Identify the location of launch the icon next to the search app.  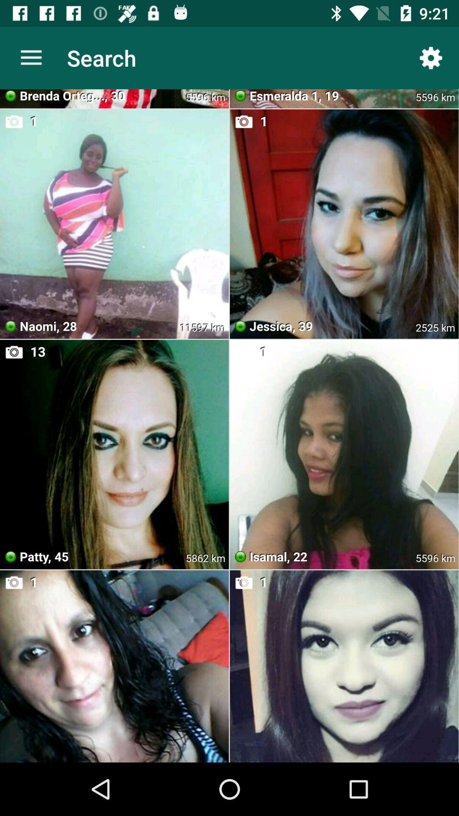
(31, 58).